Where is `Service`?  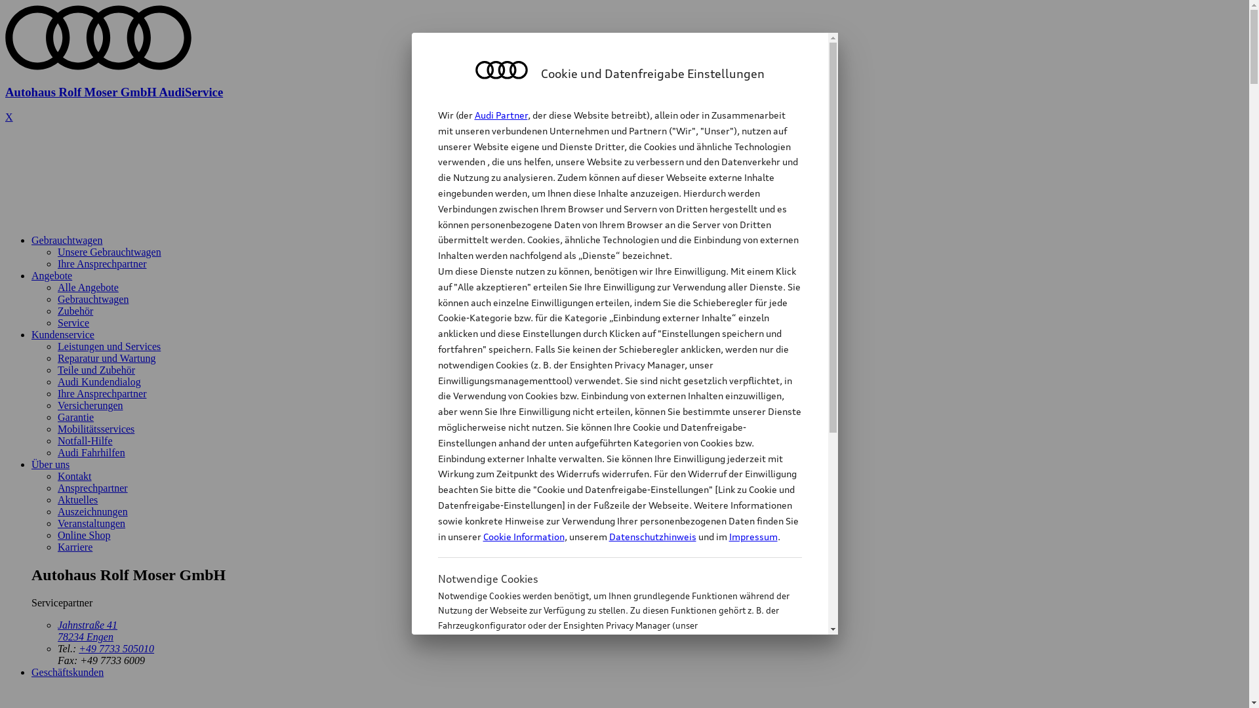
Service is located at coordinates (73, 323).